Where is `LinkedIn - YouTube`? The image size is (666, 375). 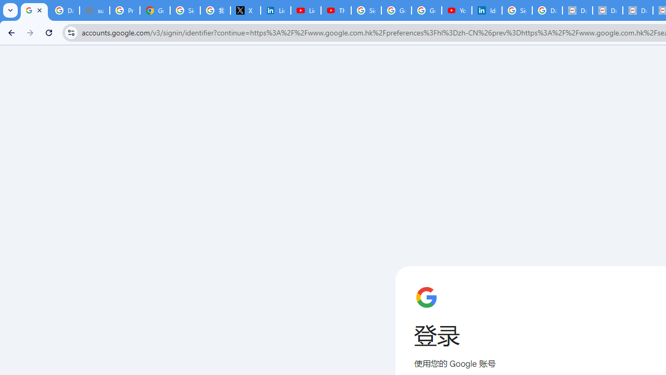
LinkedIn - YouTube is located at coordinates (306, 10).